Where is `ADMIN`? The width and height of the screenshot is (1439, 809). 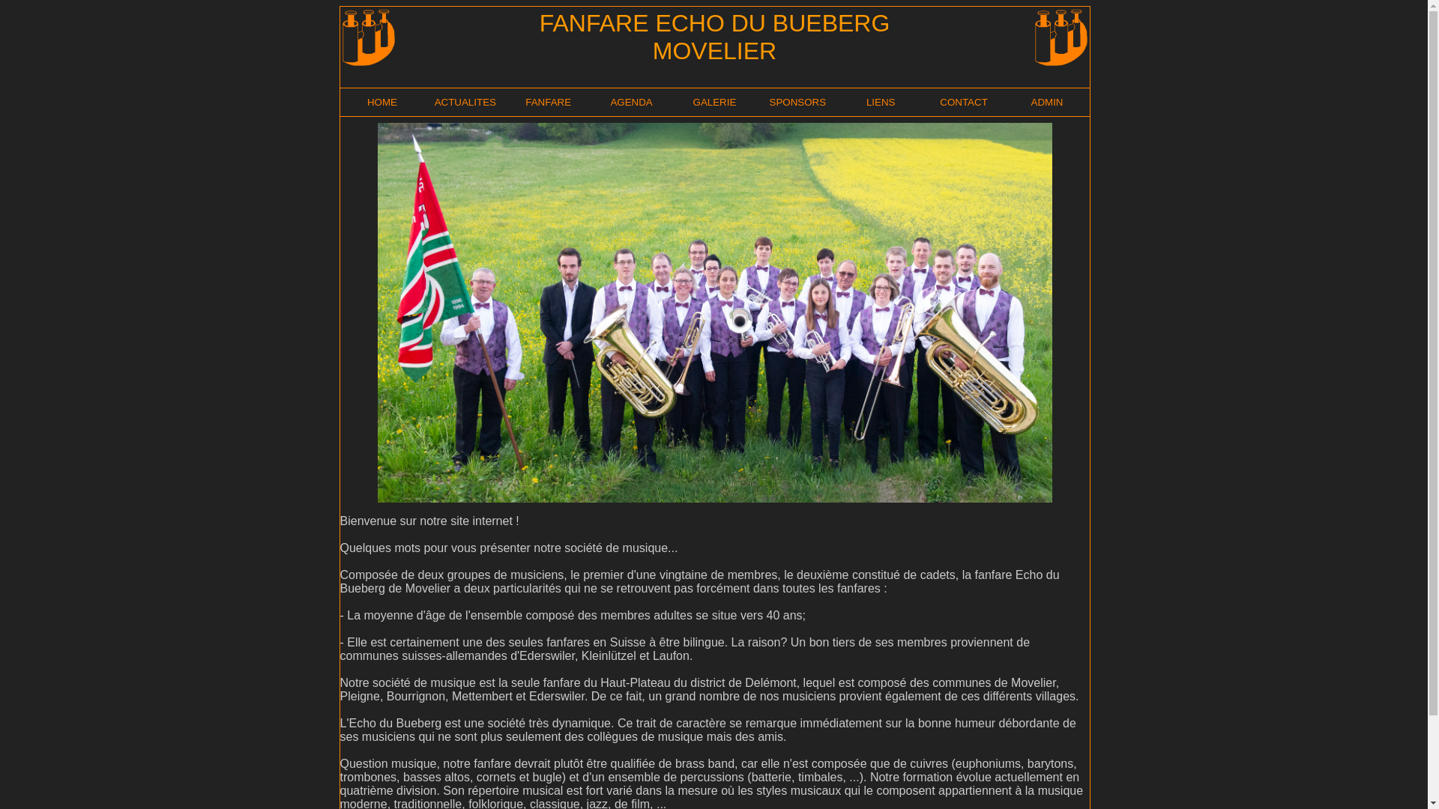 ADMIN is located at coordinates (1048, 102).